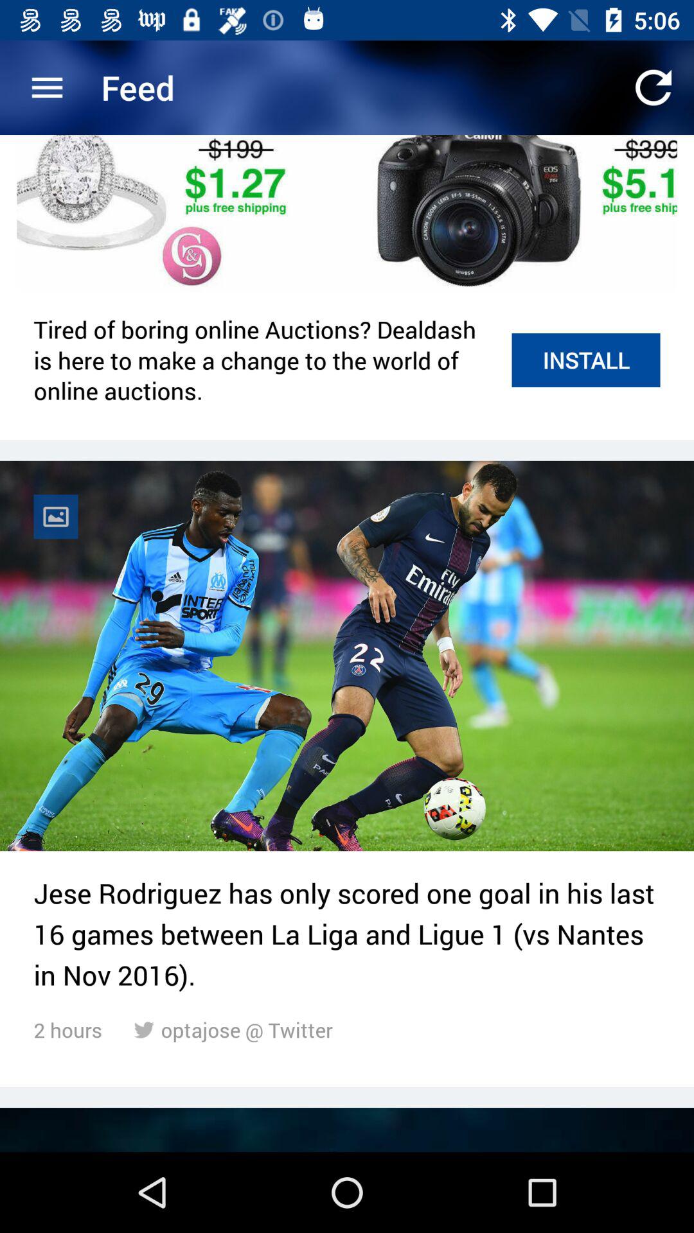 The width and height of the screenshot is (694, 1233). Describe the element at coordinates (347, 214) in the screenshot. I see `select the item above tired of boring item` at that location.